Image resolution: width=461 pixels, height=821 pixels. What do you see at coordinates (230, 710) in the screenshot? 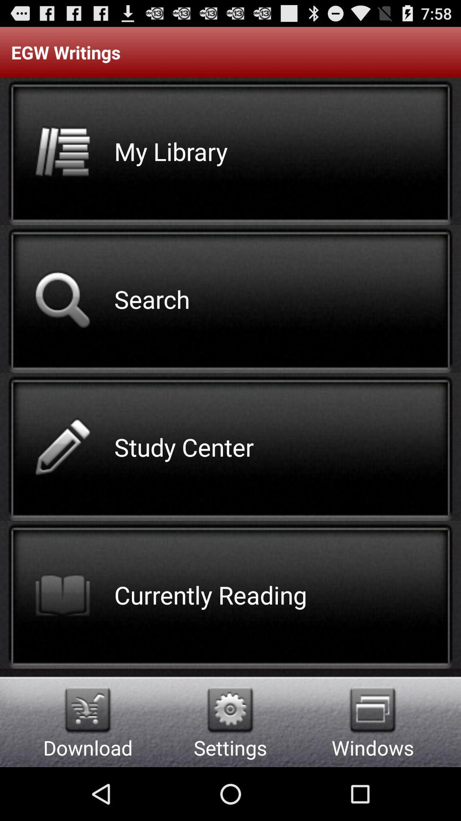
I see `launch the app next to download icon` at bounding box center [230, 710].